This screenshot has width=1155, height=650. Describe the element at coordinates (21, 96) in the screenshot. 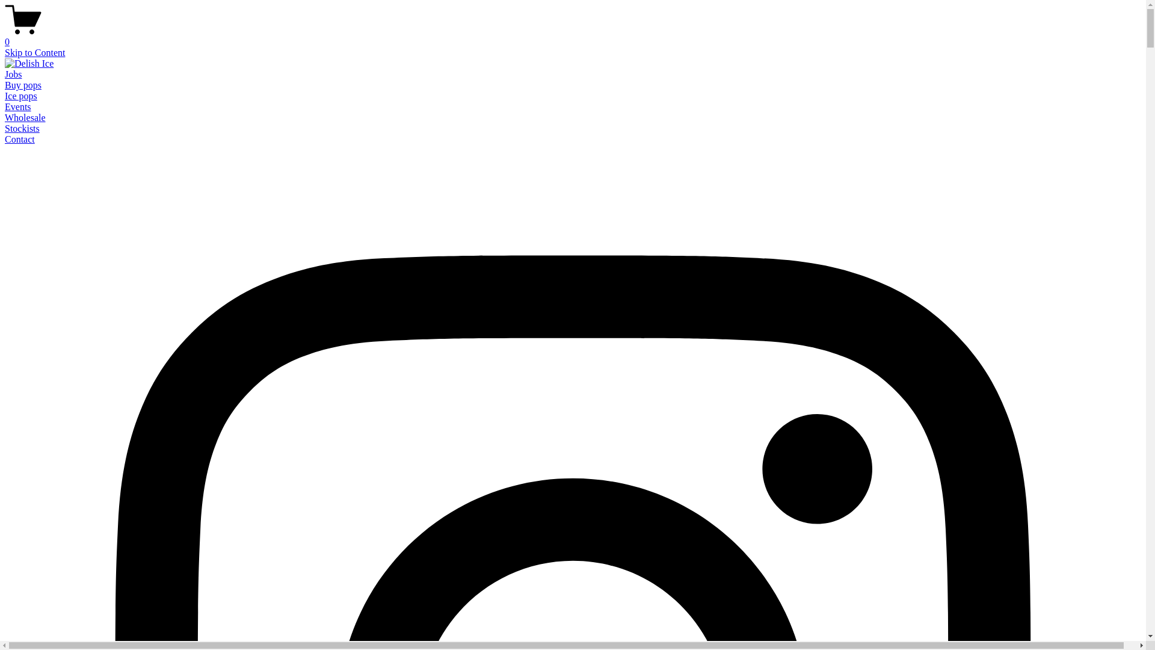

I see `Ice pops` at that location.